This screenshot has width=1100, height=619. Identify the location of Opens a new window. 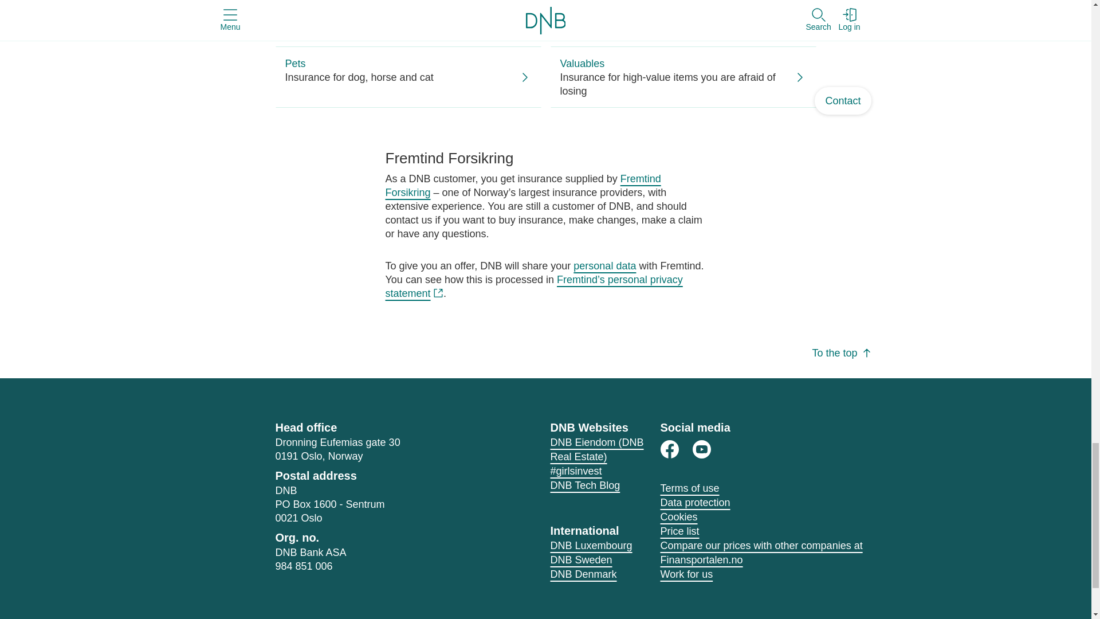
(701, 449).